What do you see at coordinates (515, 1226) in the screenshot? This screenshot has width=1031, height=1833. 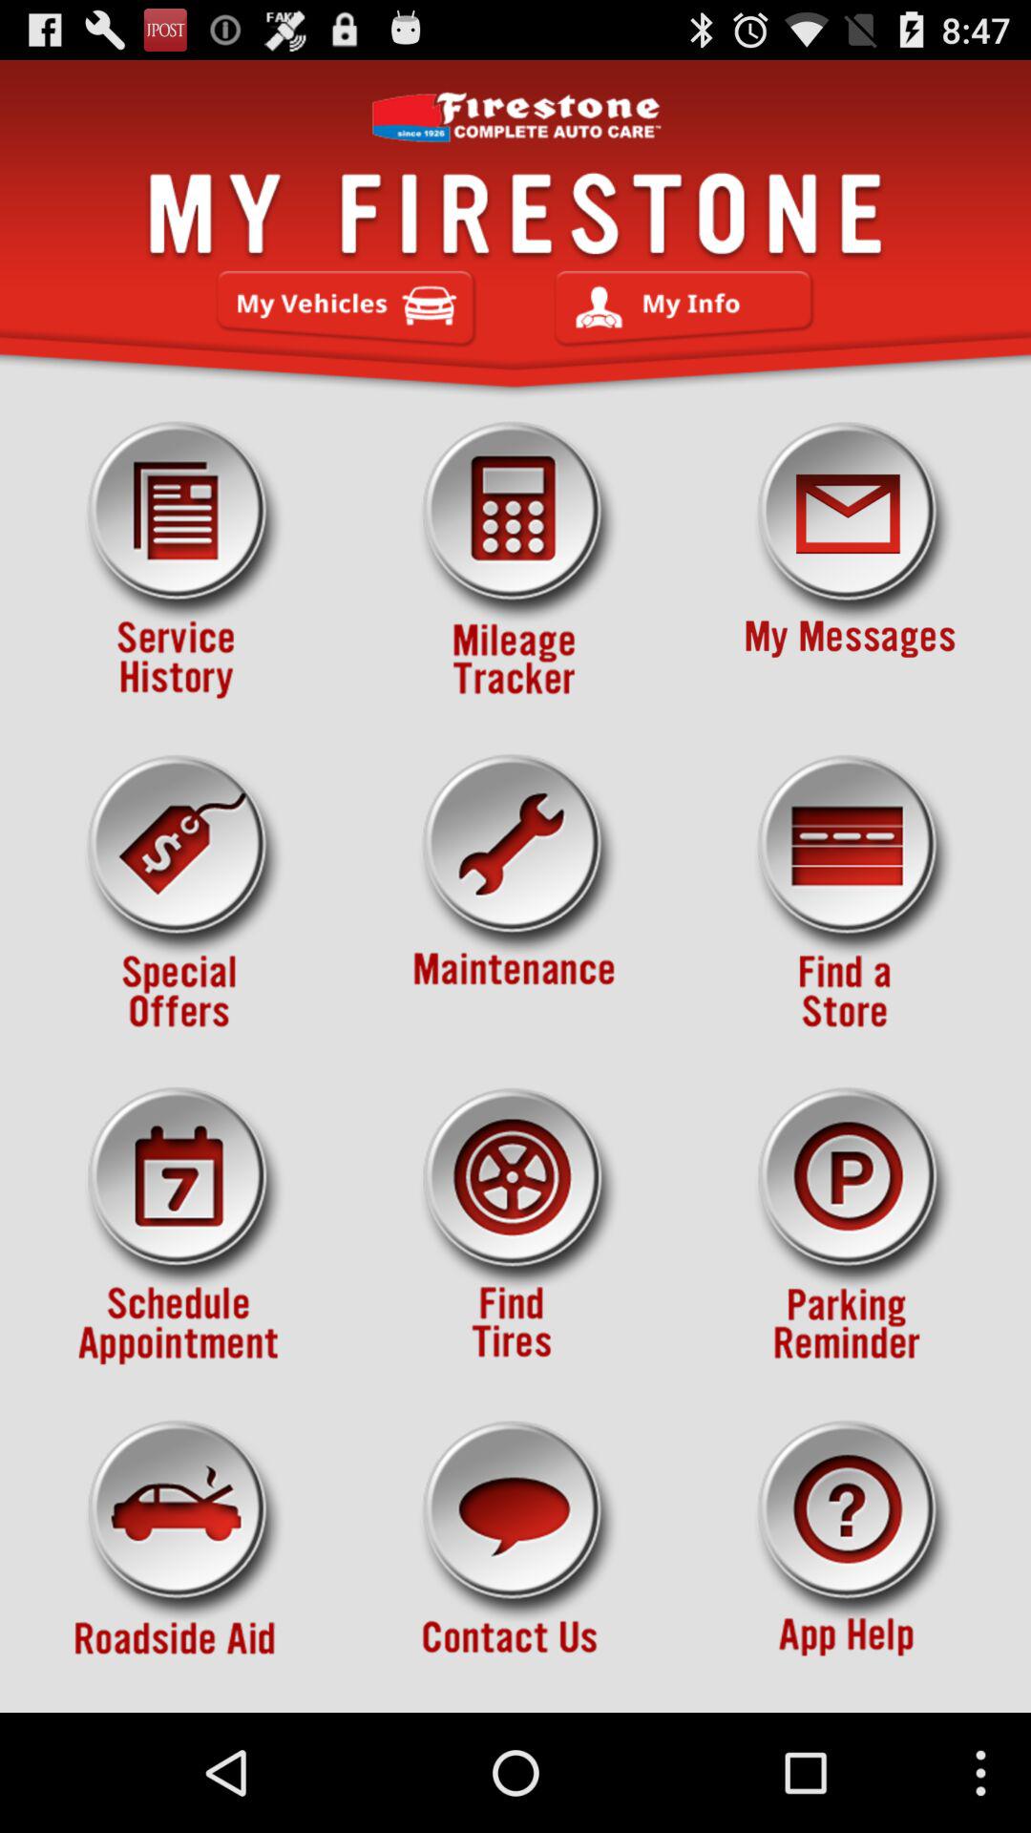 I see `find tires` at bounding box center [515, 1226].